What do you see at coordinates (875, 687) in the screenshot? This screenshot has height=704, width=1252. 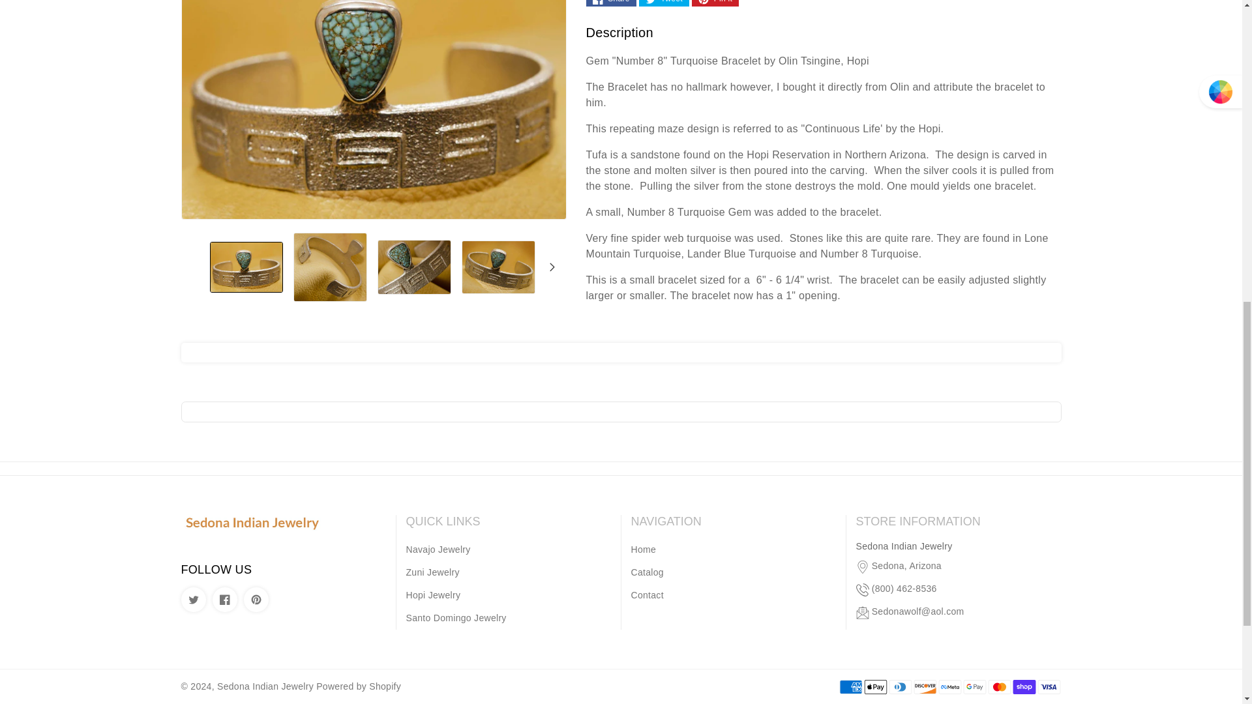 I see `Apple Pay` at bounding box center [875, 687].